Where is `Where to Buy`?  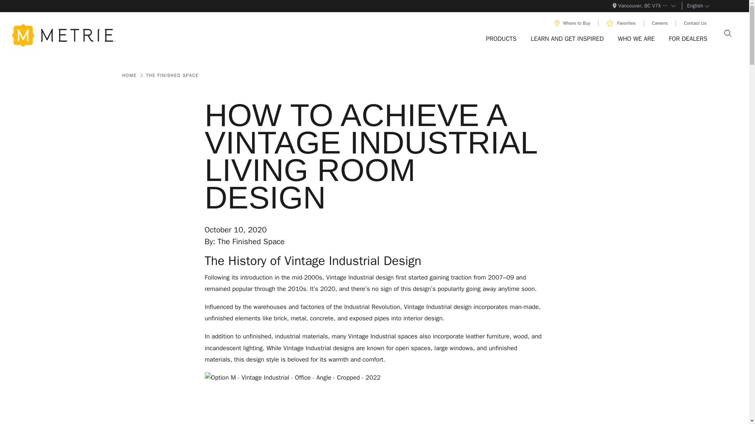 Where to Buy is located at coordinates (573, 23).